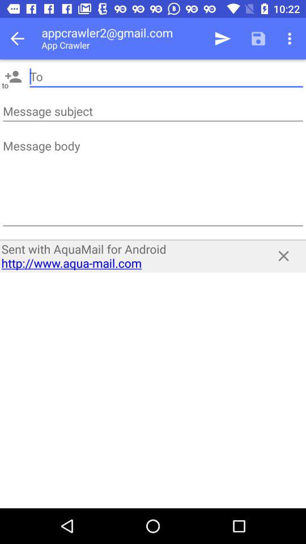 The width and height of the screenshot is (306, 544). Describe the element at coordinates (222, 39) in the screenshot. I see `turn off icon next to the appcrawler2@gmail.com` at that location.